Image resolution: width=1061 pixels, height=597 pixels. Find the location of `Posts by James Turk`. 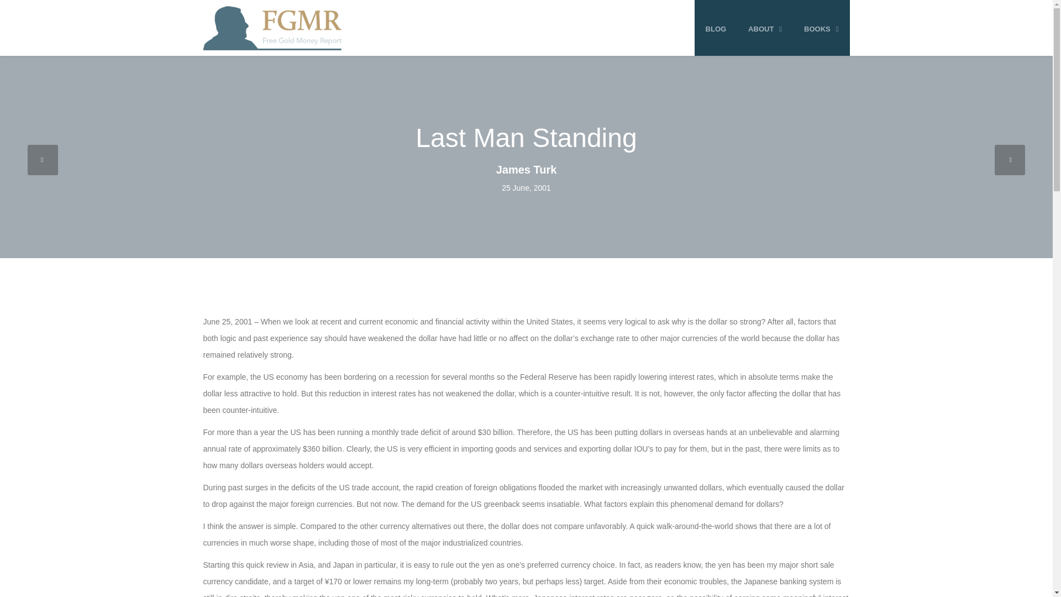

Posts by James Turk is located at coordinates (526, 169).